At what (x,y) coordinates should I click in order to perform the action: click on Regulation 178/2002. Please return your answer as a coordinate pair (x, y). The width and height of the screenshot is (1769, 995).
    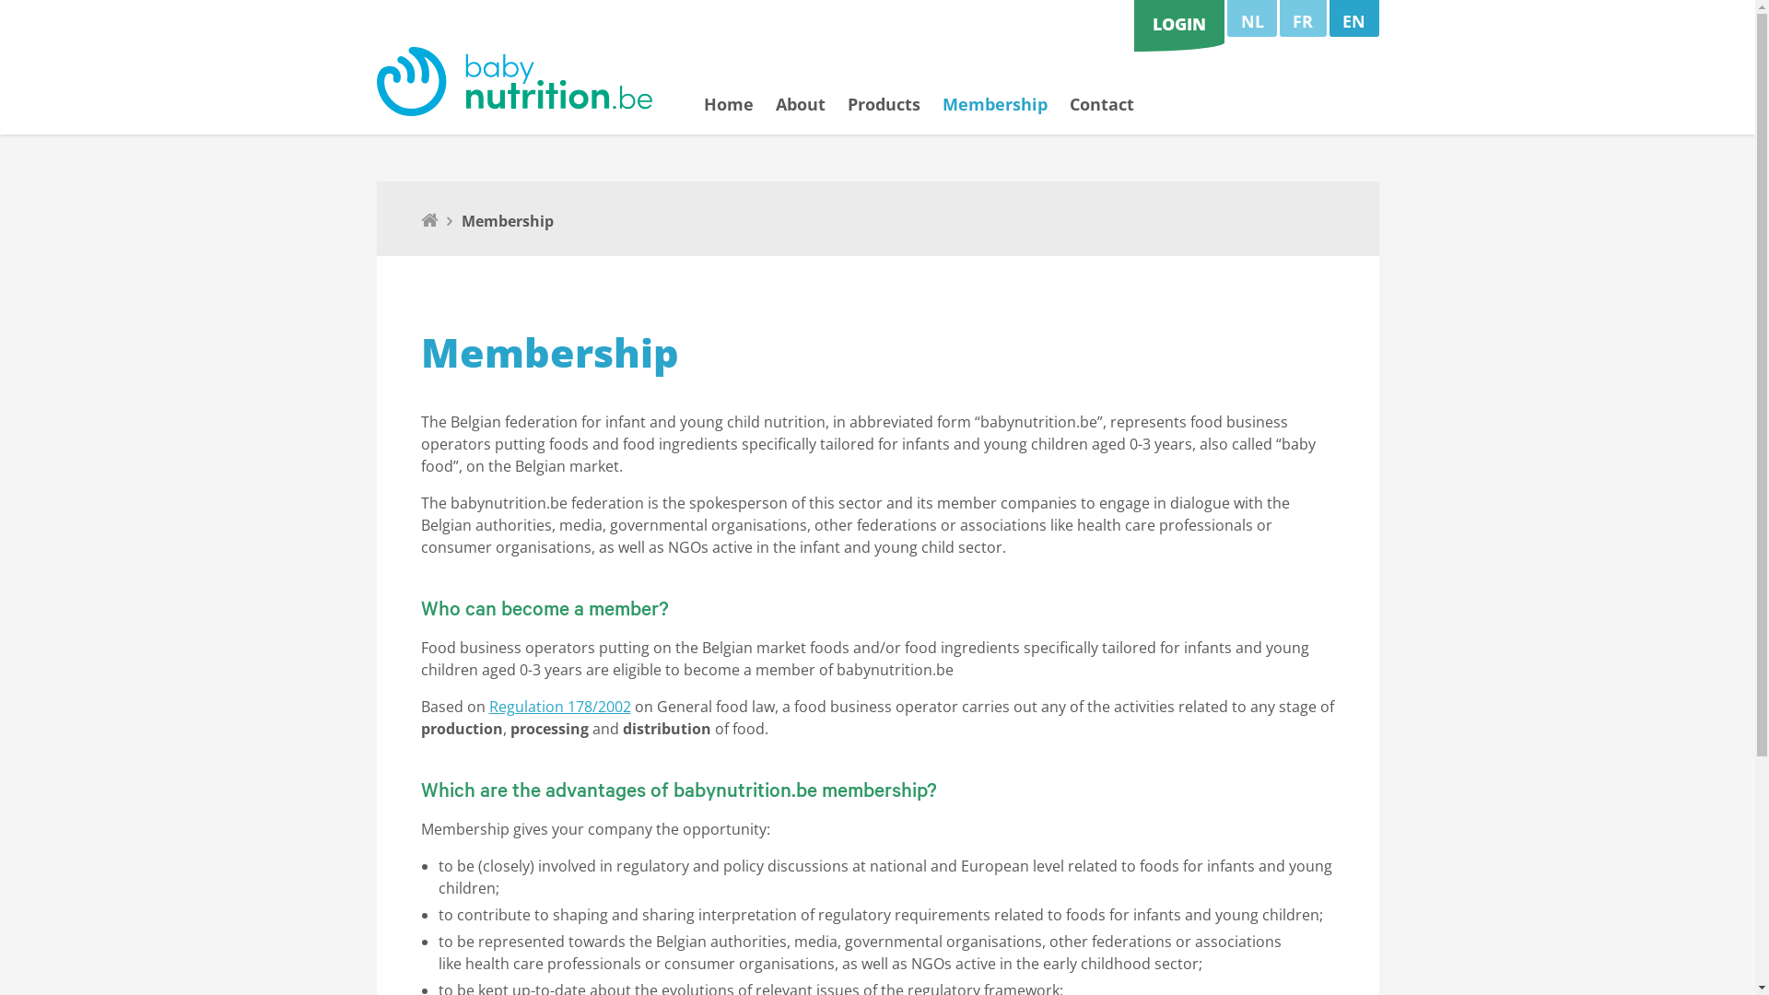
    Looking at the image, I should click on (559, 707).